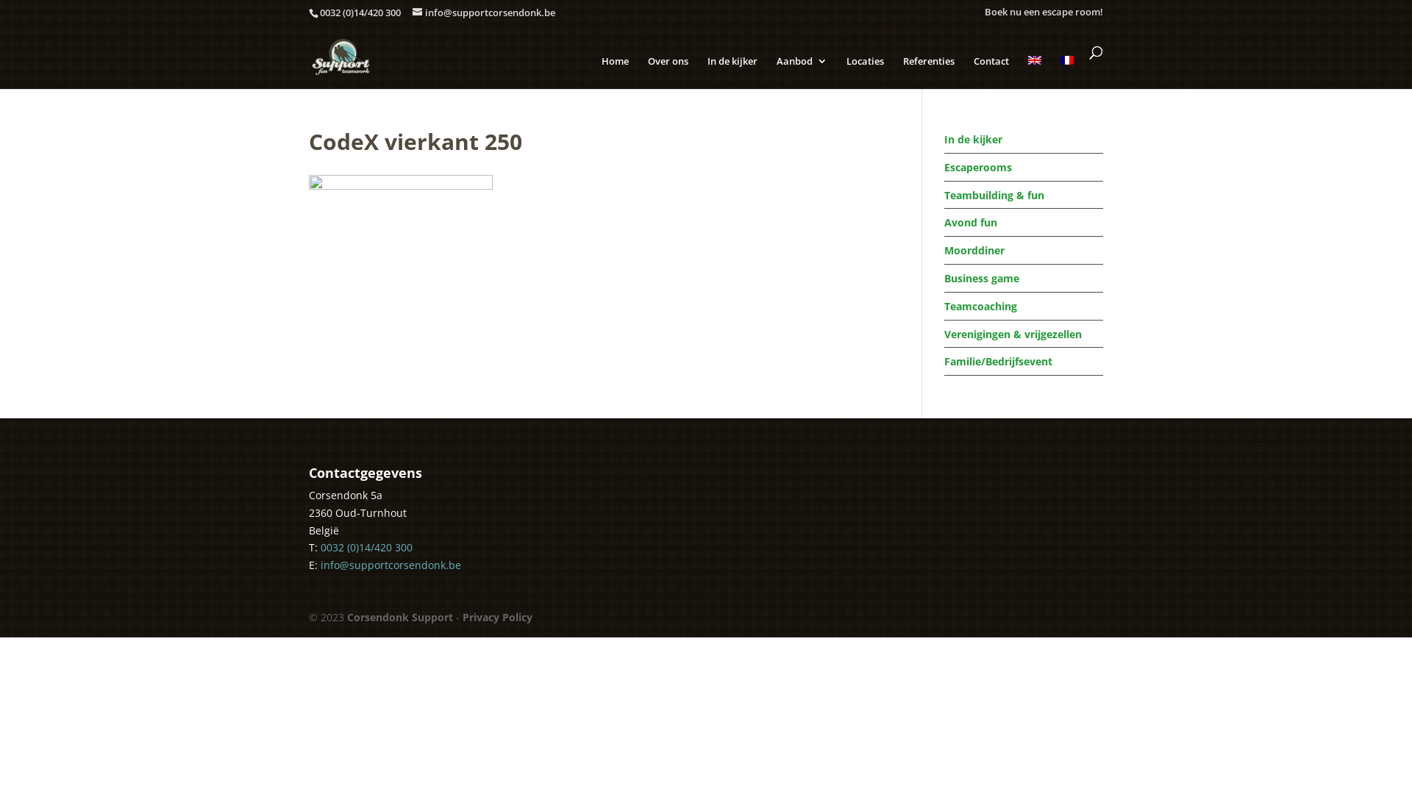  What do you see at coordinates (981, 306) in the screenshot?
I see `Teamcoaching` at bounding box center [981, 306].